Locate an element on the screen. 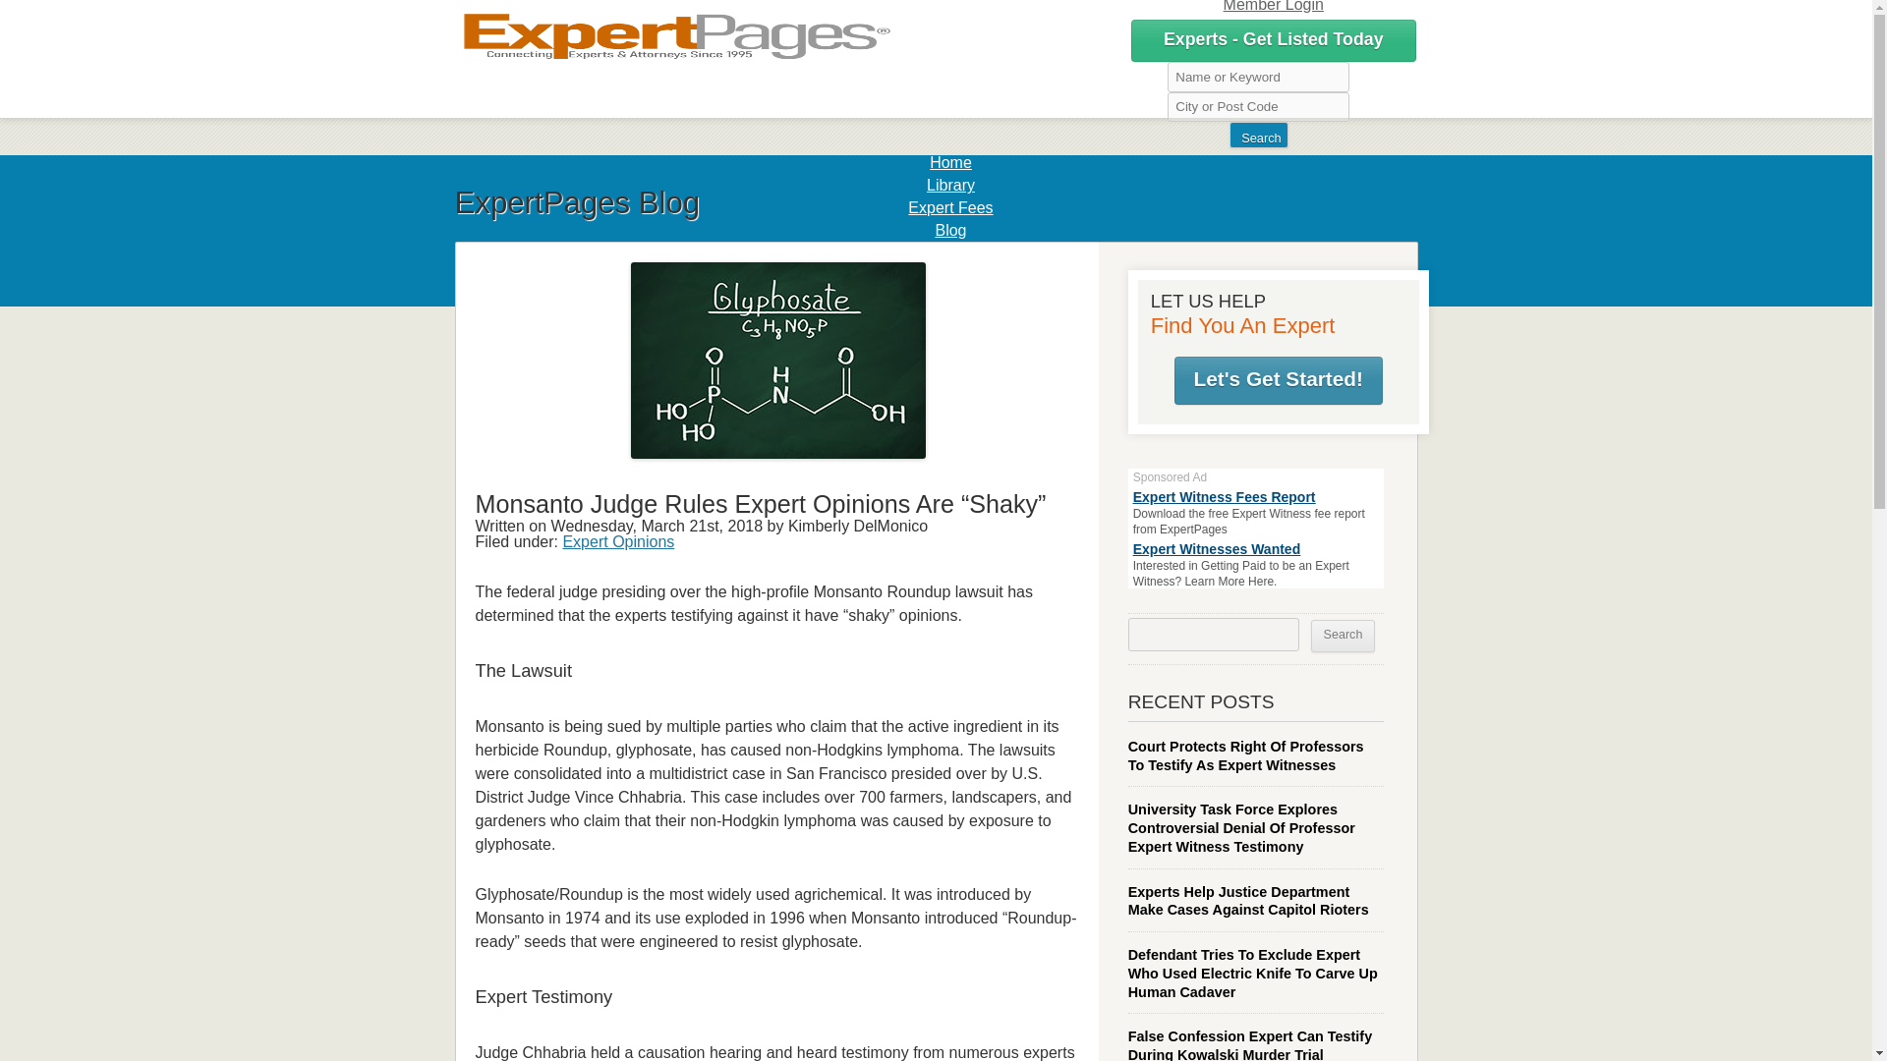  Expert Witness Fees Report is located at coordinates (1225, 496).